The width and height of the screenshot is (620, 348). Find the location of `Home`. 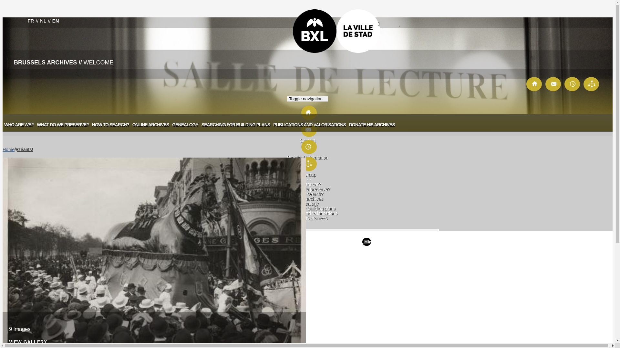

Home is located at coordinates (535, 84).